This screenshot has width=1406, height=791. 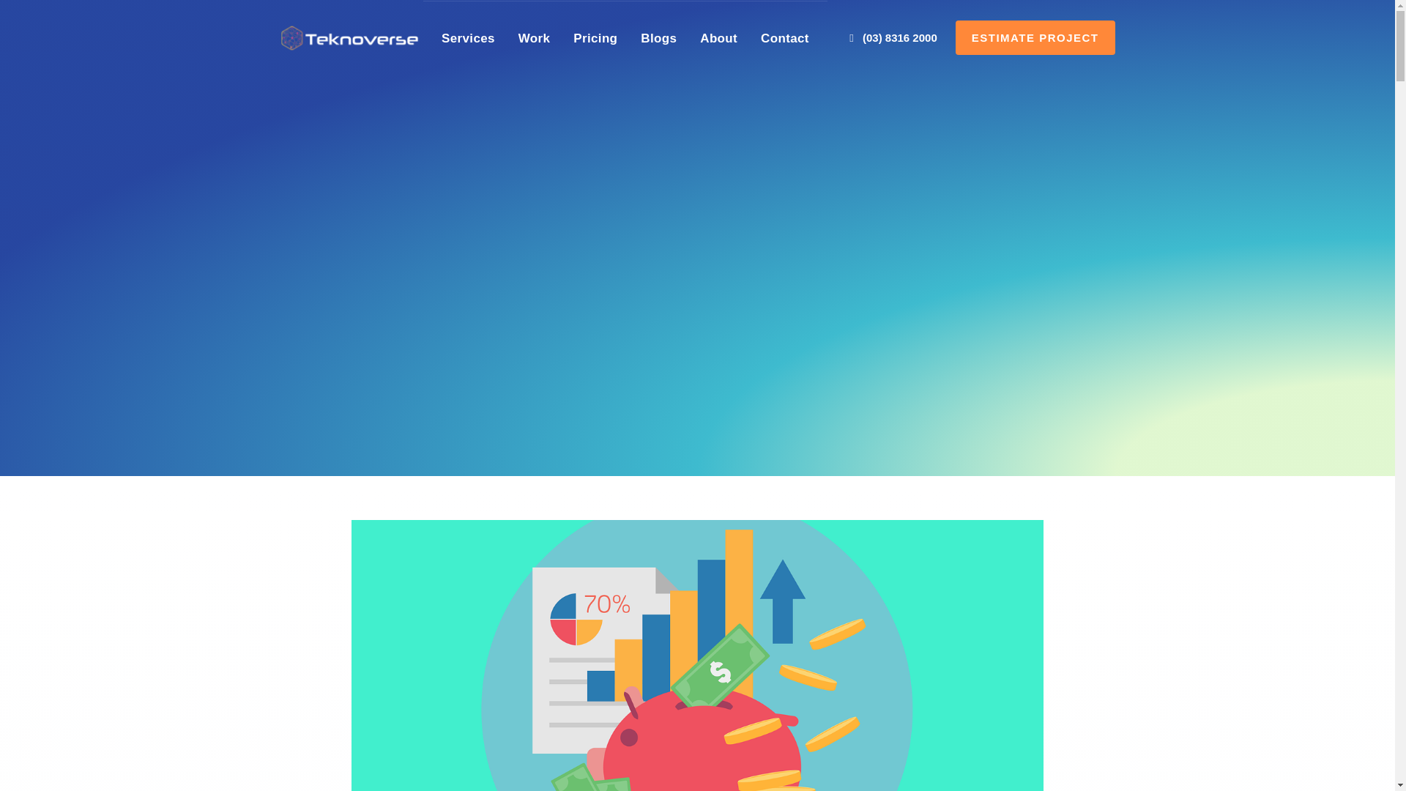 I want to click on Contact, so click(x=785, y=38).